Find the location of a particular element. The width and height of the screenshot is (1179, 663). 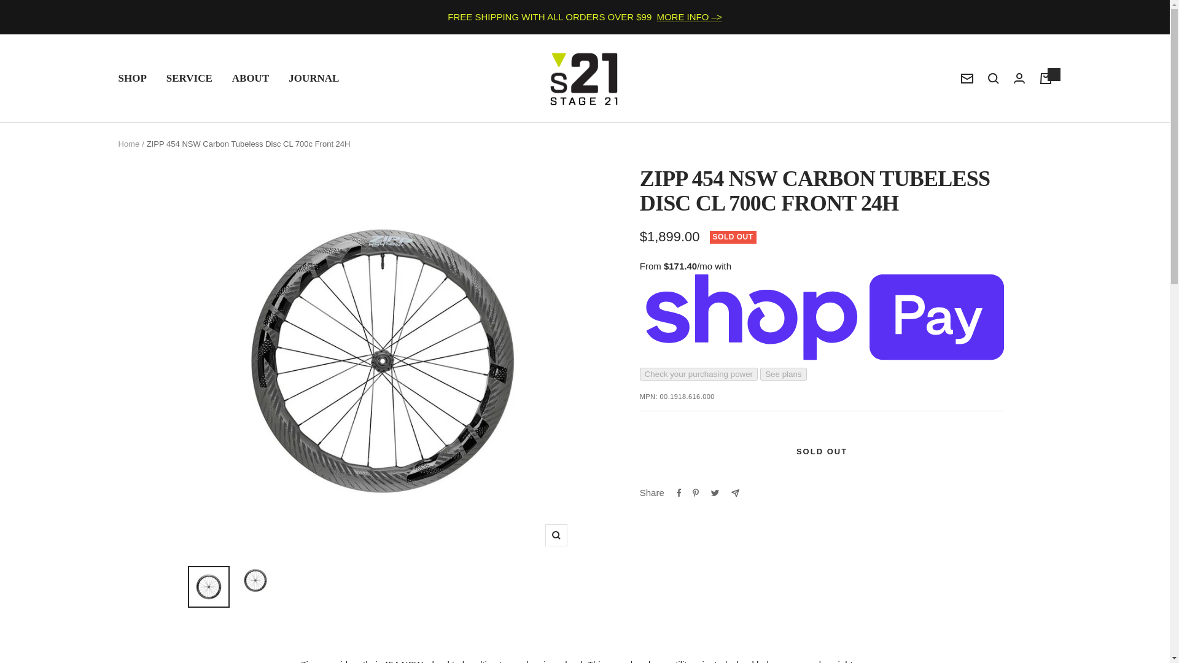

Zoom is located at coordinates (556, 535).